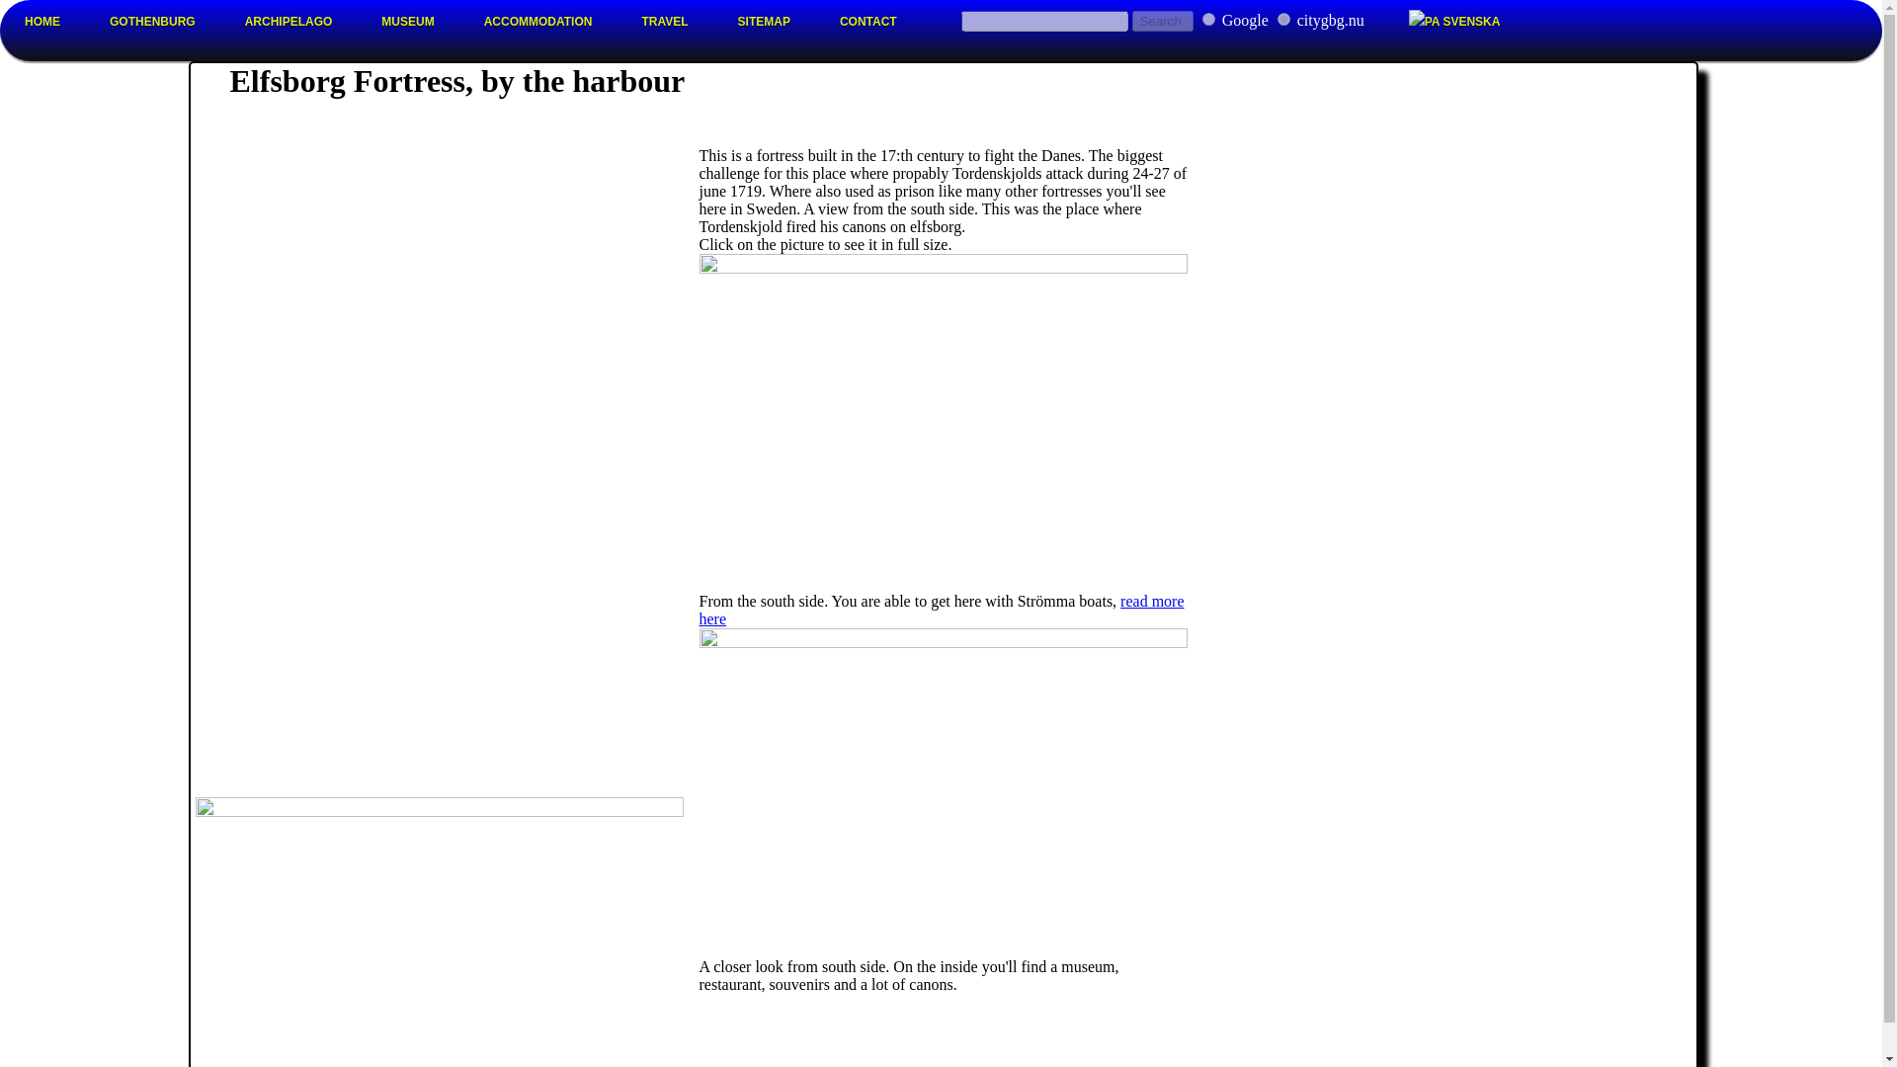 Image resolution: width=1897 pixels, height=1067 pixels. I want to click on TRAVEL, so click(664, 22).